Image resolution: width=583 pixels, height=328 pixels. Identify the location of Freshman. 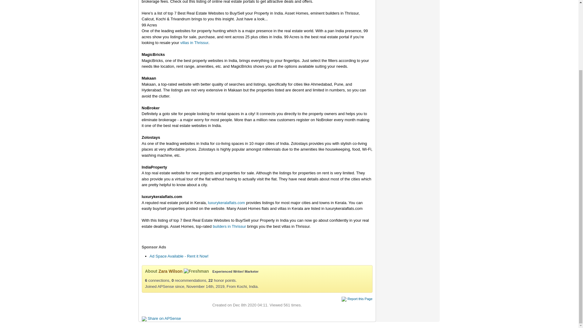
(196, 272).